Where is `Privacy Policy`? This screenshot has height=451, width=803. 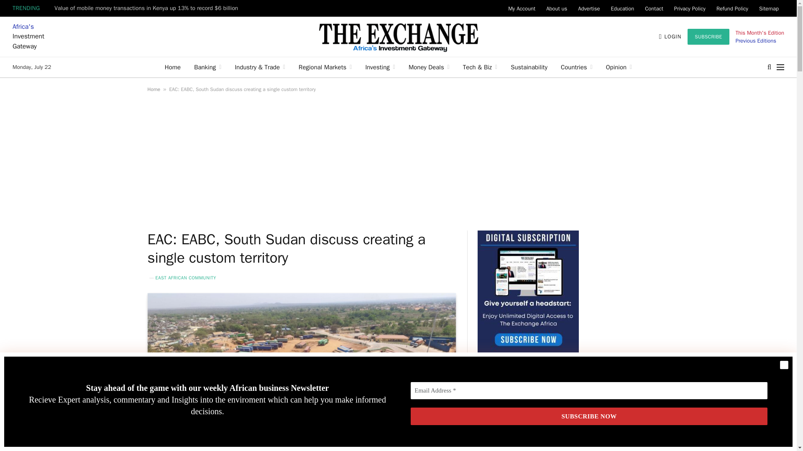 Privacy Policy is located at coordinates (690, 8).